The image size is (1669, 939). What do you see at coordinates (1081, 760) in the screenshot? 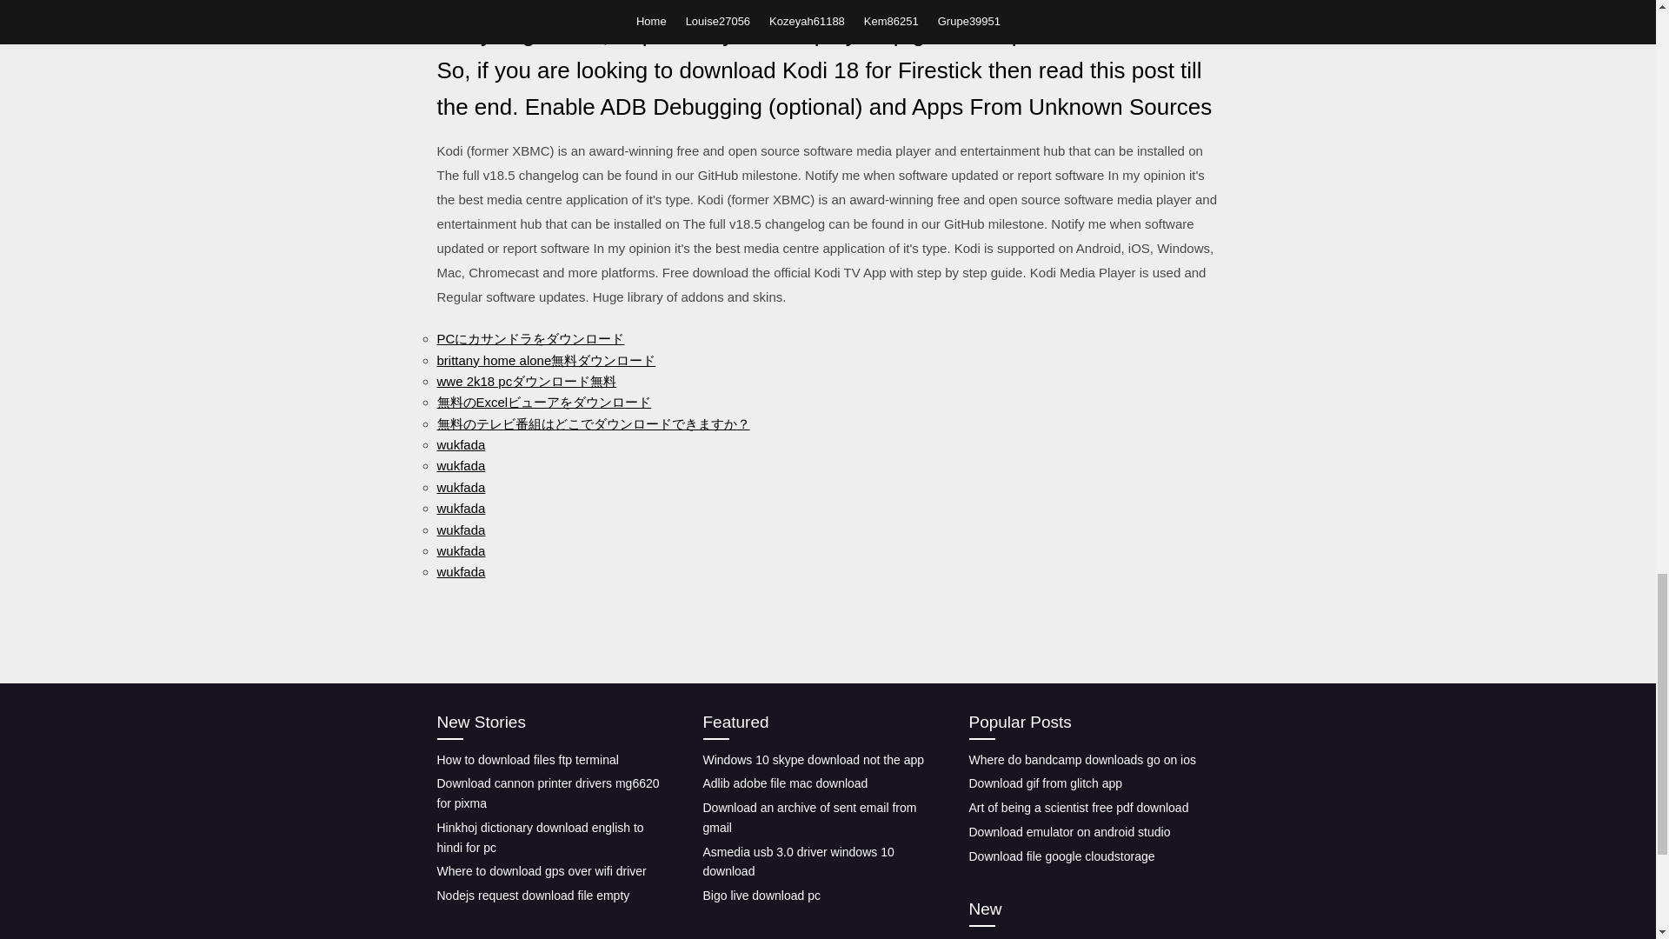
I see `Where do bandcamp downloads go on ios` at bounding box center [1081, 760].